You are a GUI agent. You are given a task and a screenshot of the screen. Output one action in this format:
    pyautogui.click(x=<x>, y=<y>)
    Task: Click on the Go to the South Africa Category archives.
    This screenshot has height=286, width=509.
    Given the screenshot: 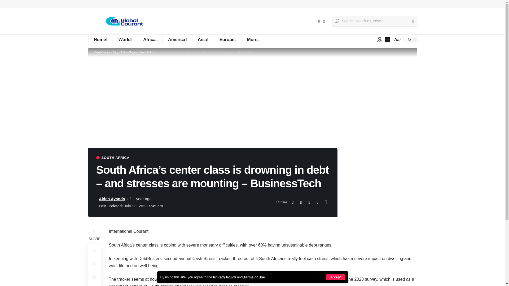 What is the action you would take?
    pyautogui.click(x=146, y=52)
    